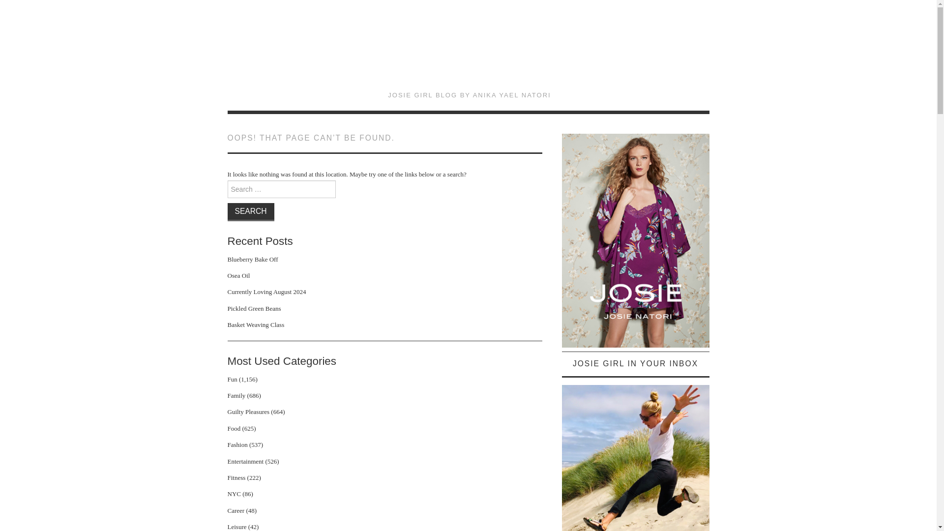  I want to click on Food, so click(234, 429).